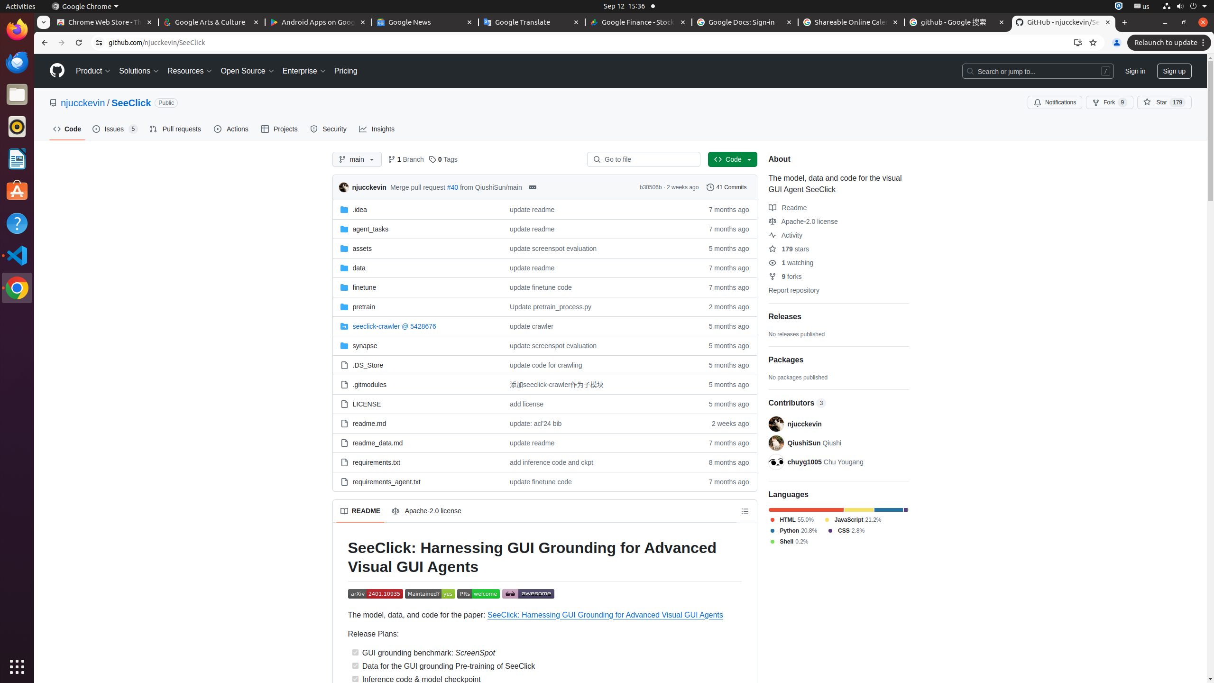 The width and height of the screenshot is (1214, 683). What do you see at coordinates (346, 71) in the screenshot?
I see `Pricing` at bounding box center [346, 71].